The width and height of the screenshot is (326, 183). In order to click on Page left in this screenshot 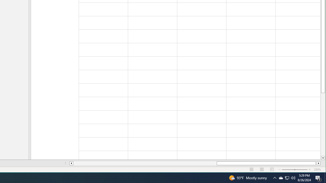, I will do `click(145, 163)`.